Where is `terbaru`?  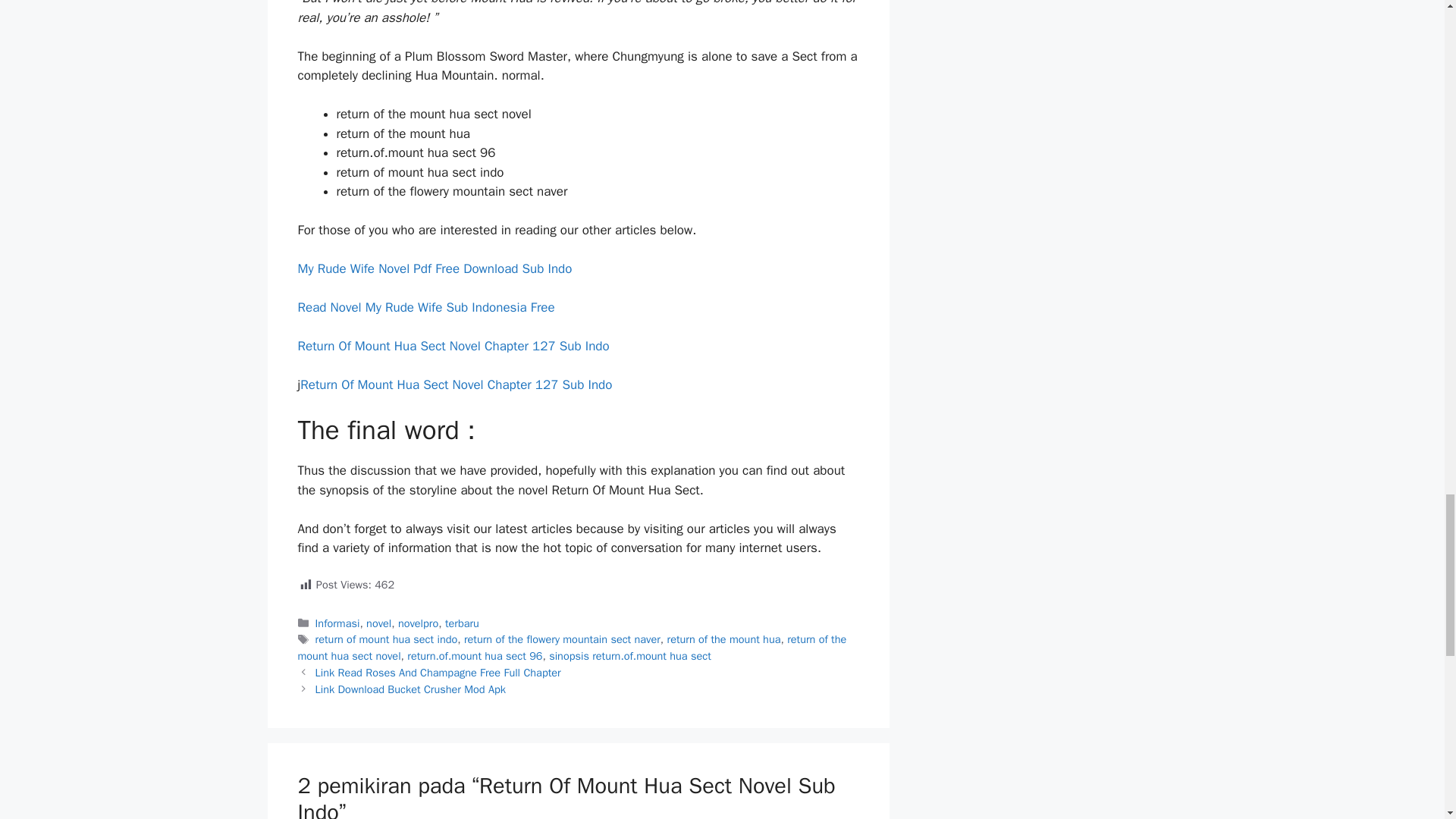 terbaru is located at coordinates (462, 623).